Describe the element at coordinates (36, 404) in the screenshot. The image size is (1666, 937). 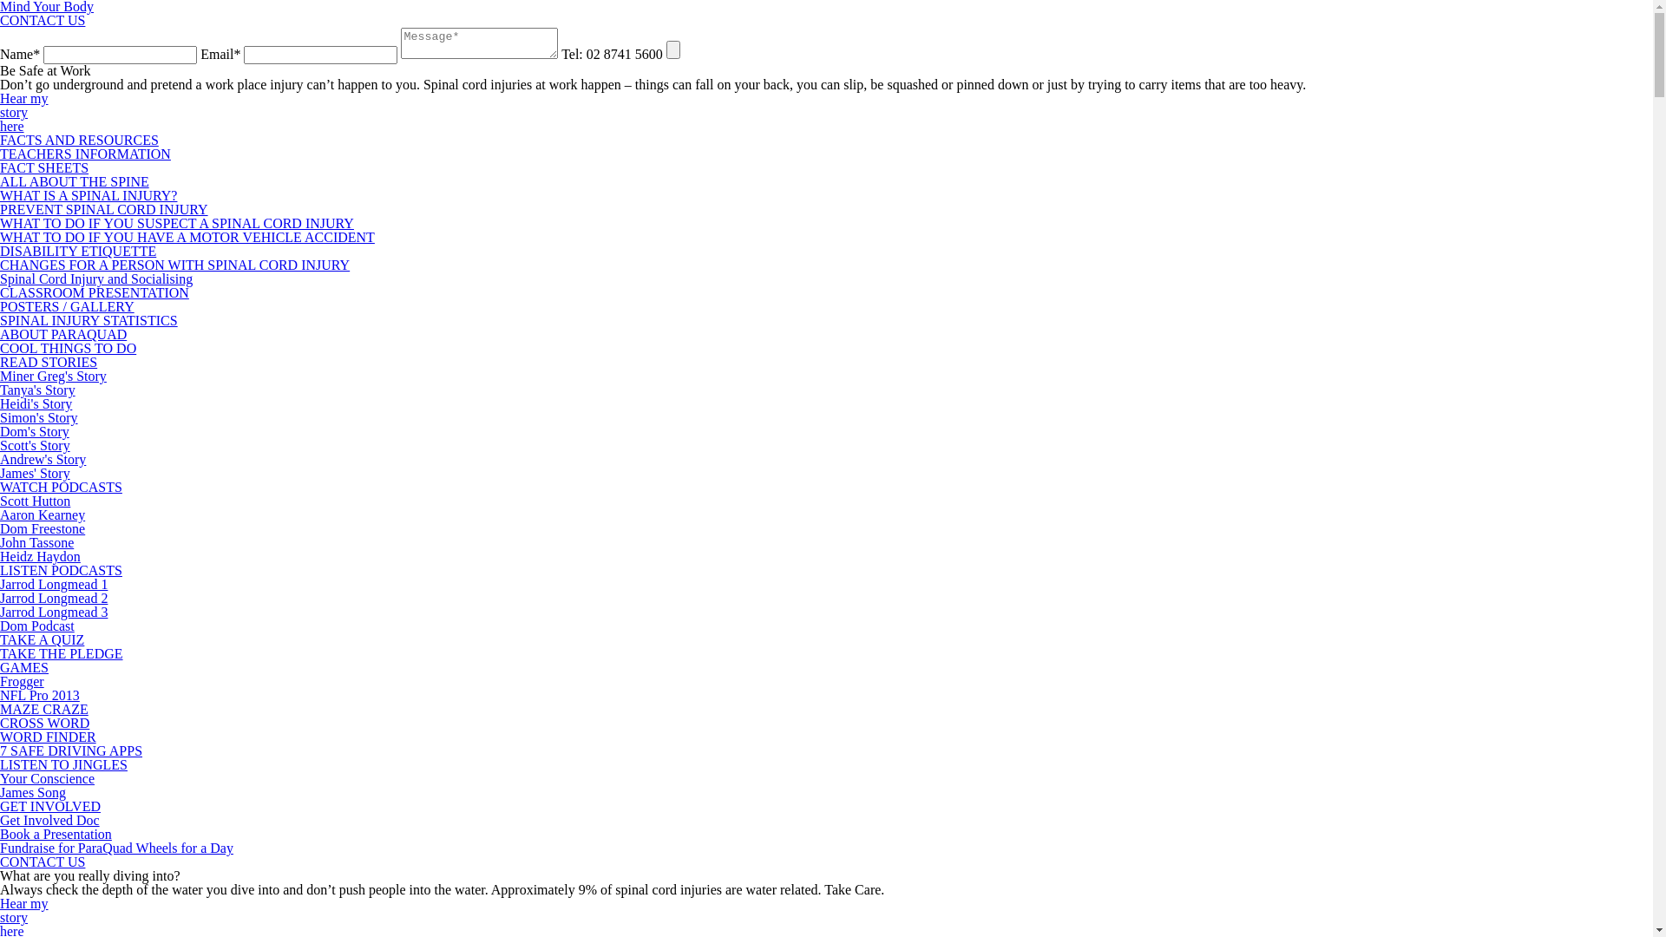
I see `Heidi's Story` at that location.